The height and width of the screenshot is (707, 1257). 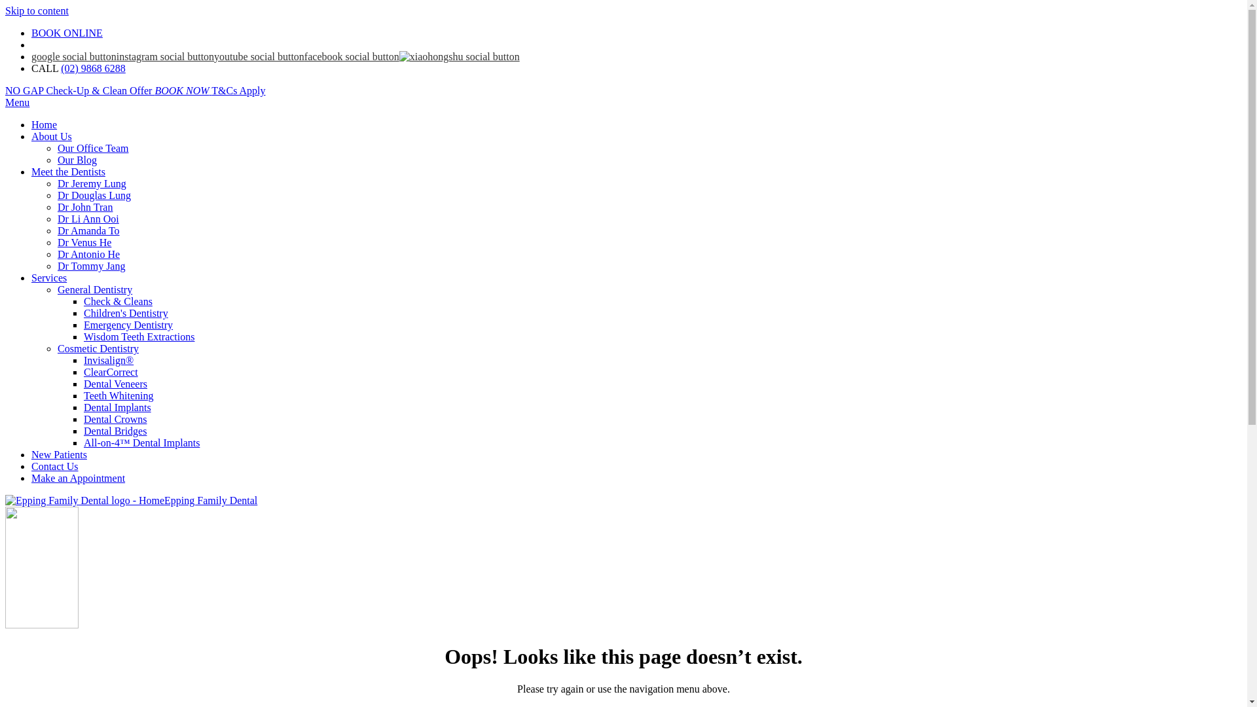 What do you see at coordinates (55, 466) in the screenshot?
I see `Contact Us` at bounding box center [55, 466].